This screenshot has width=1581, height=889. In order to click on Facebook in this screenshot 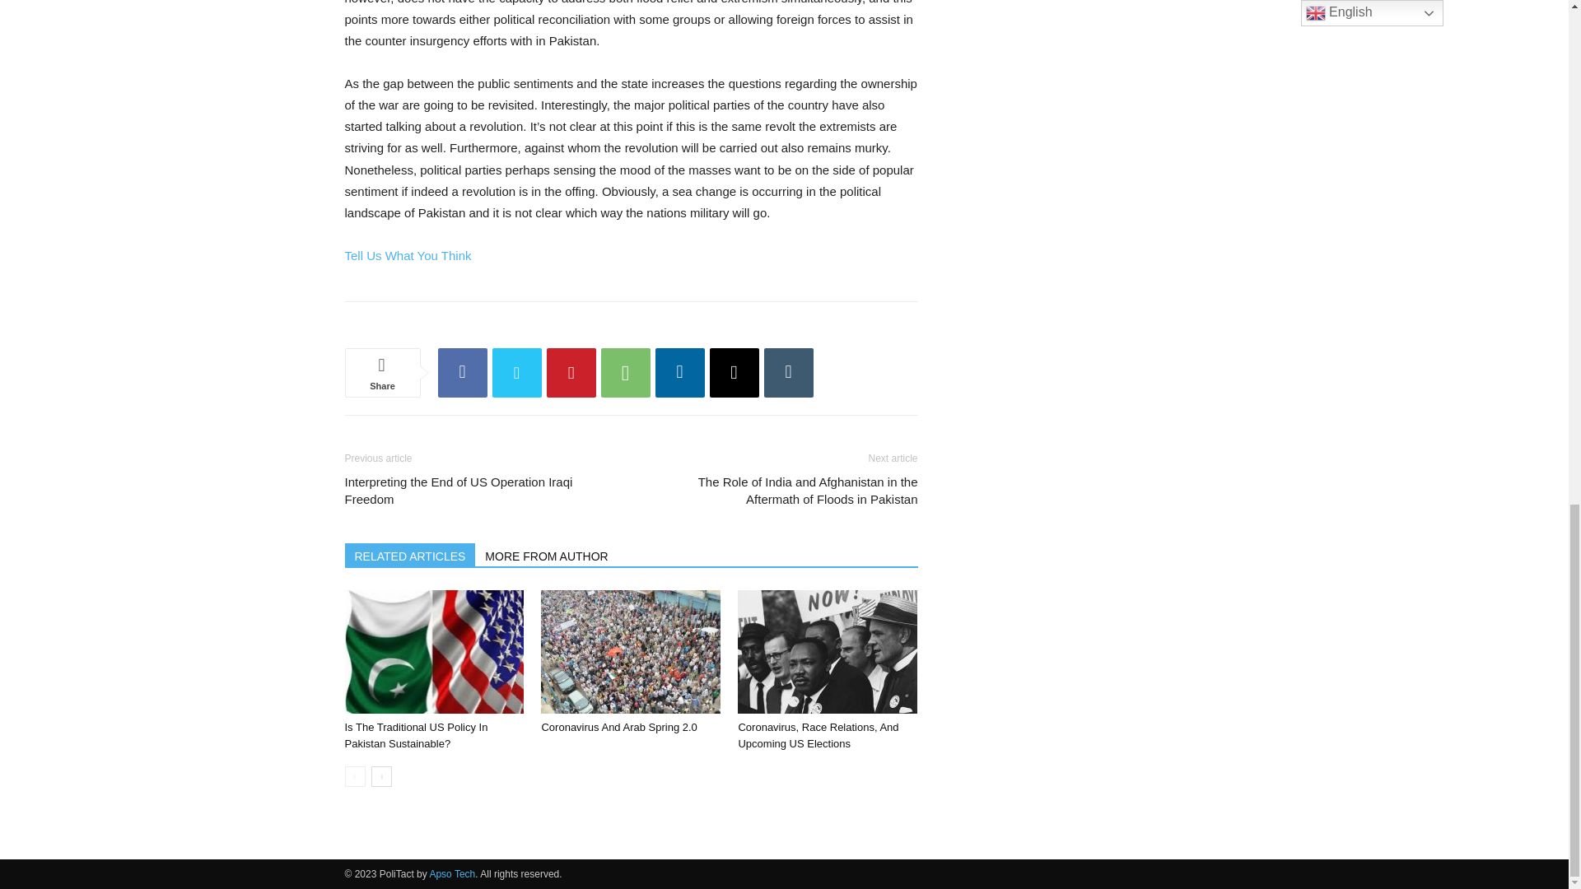, I will do `click(462, 372)`.